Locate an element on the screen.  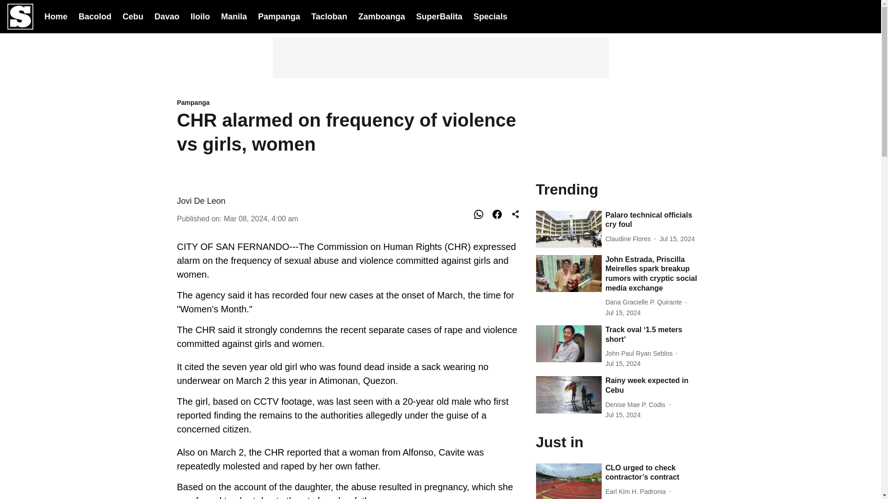
Cebu is located at coordinates (132, 16).